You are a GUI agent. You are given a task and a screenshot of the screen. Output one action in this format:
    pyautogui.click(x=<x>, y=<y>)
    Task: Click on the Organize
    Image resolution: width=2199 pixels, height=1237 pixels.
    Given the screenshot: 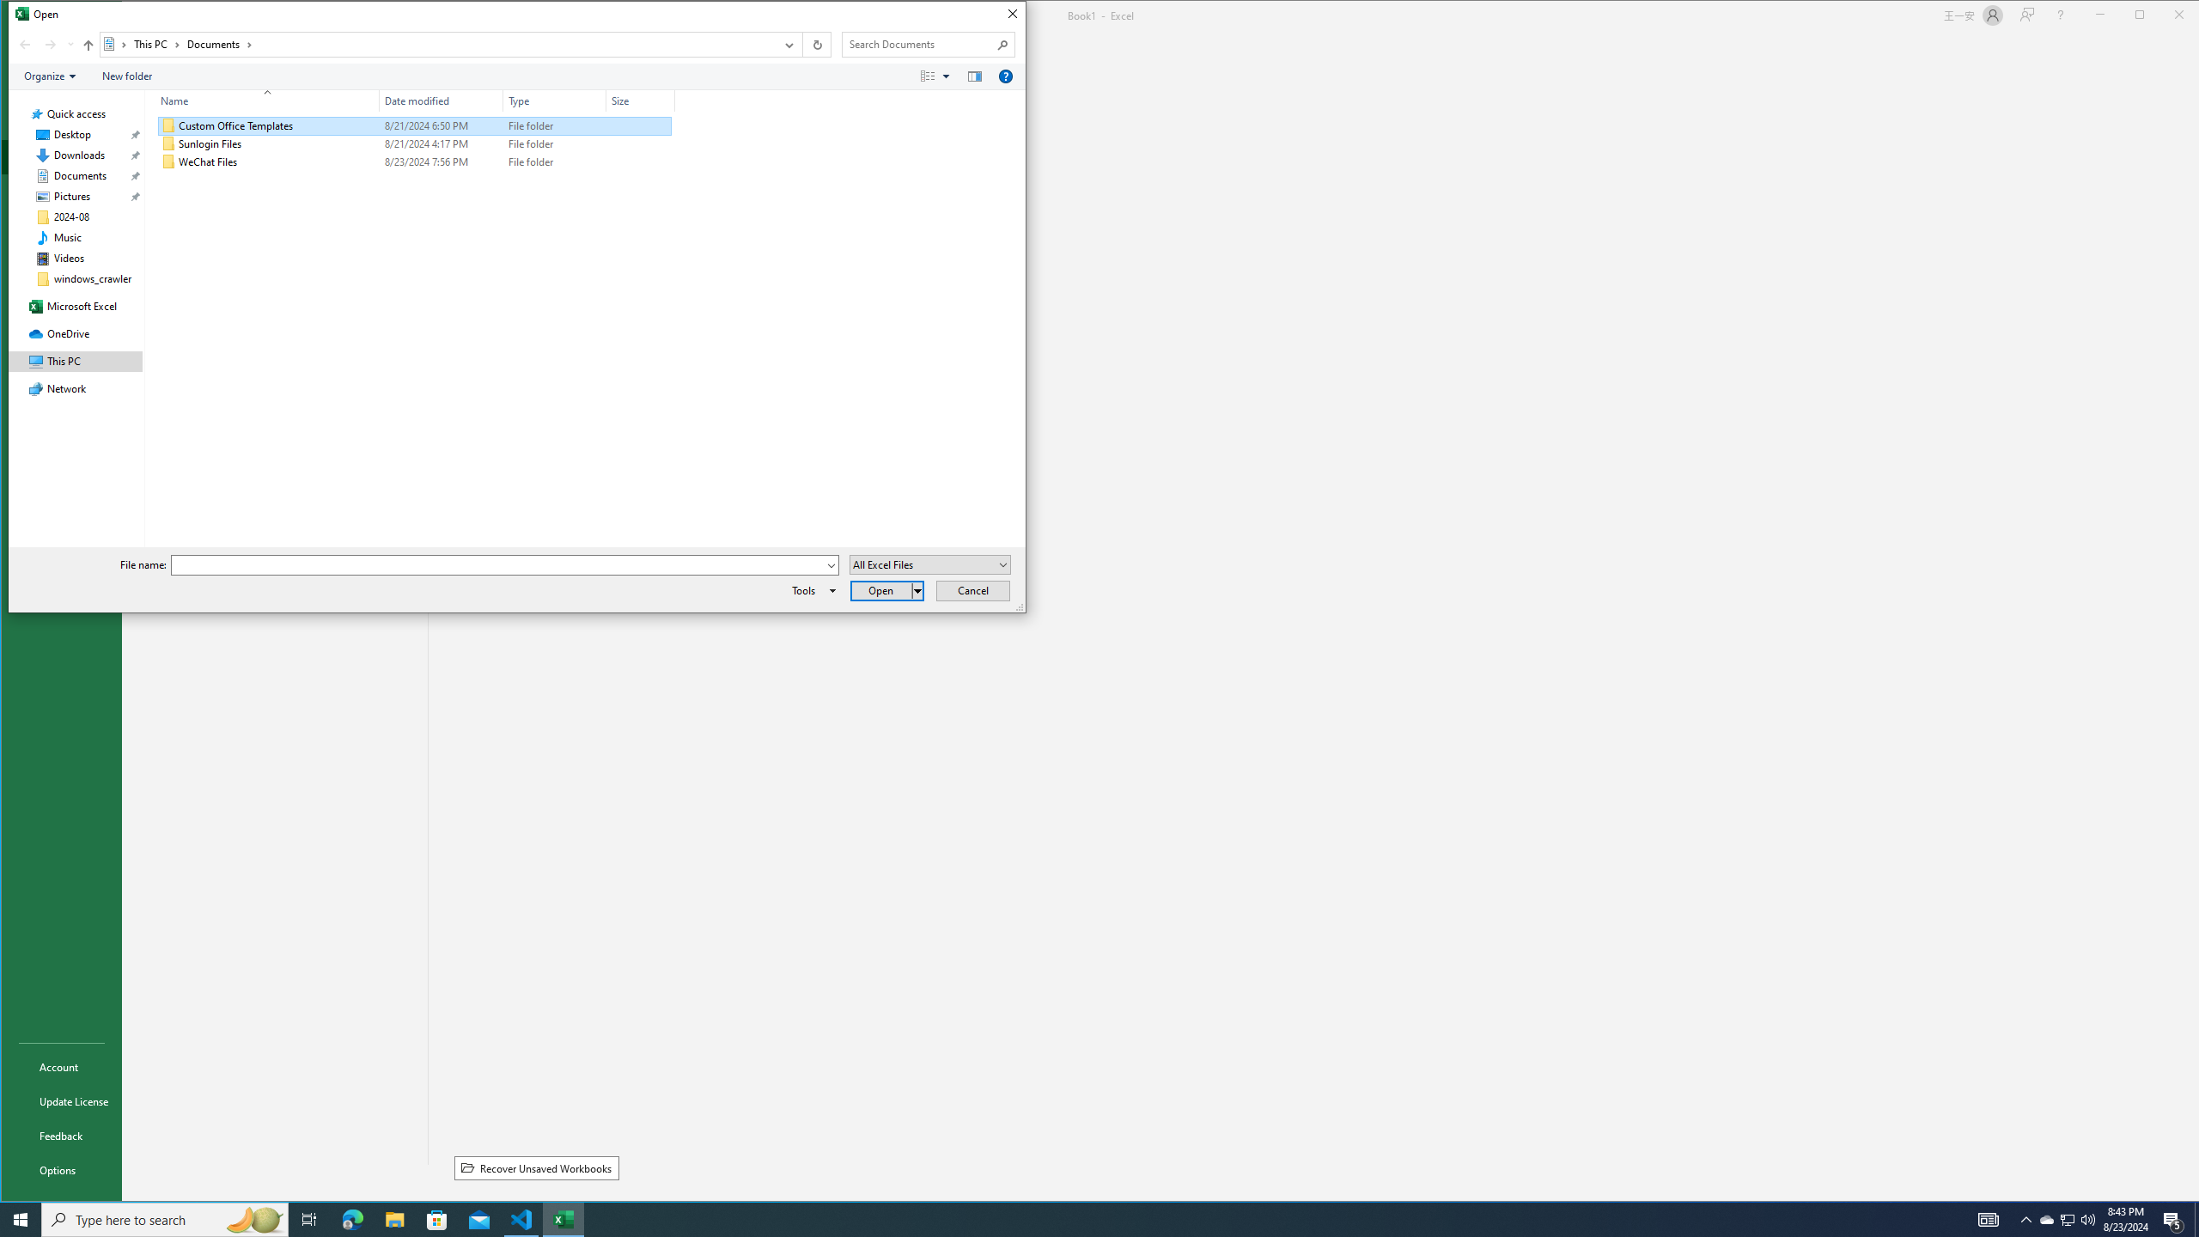 What is the action you would take?
    pyautogui.click(x=2068, y=1220)
    